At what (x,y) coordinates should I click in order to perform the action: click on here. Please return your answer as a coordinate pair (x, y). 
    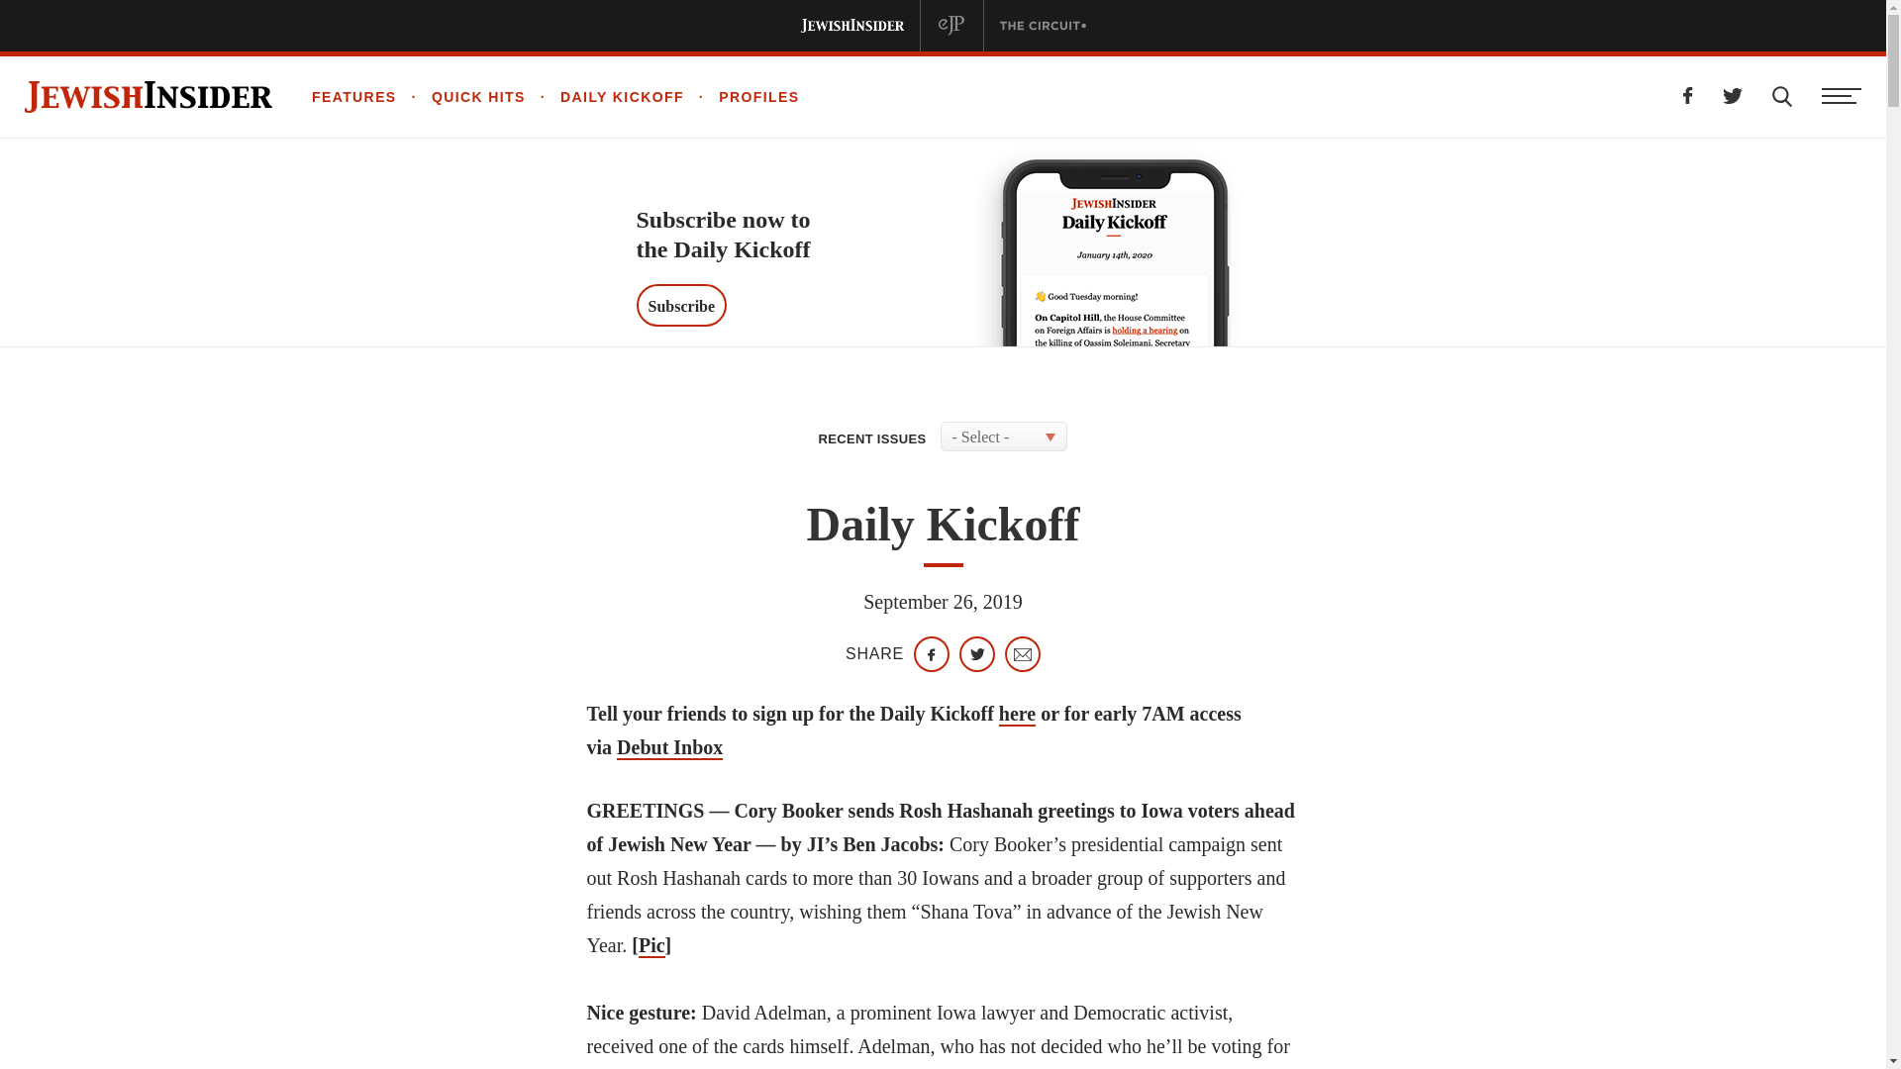
    Looking at the image, I should click on (1018, 715).